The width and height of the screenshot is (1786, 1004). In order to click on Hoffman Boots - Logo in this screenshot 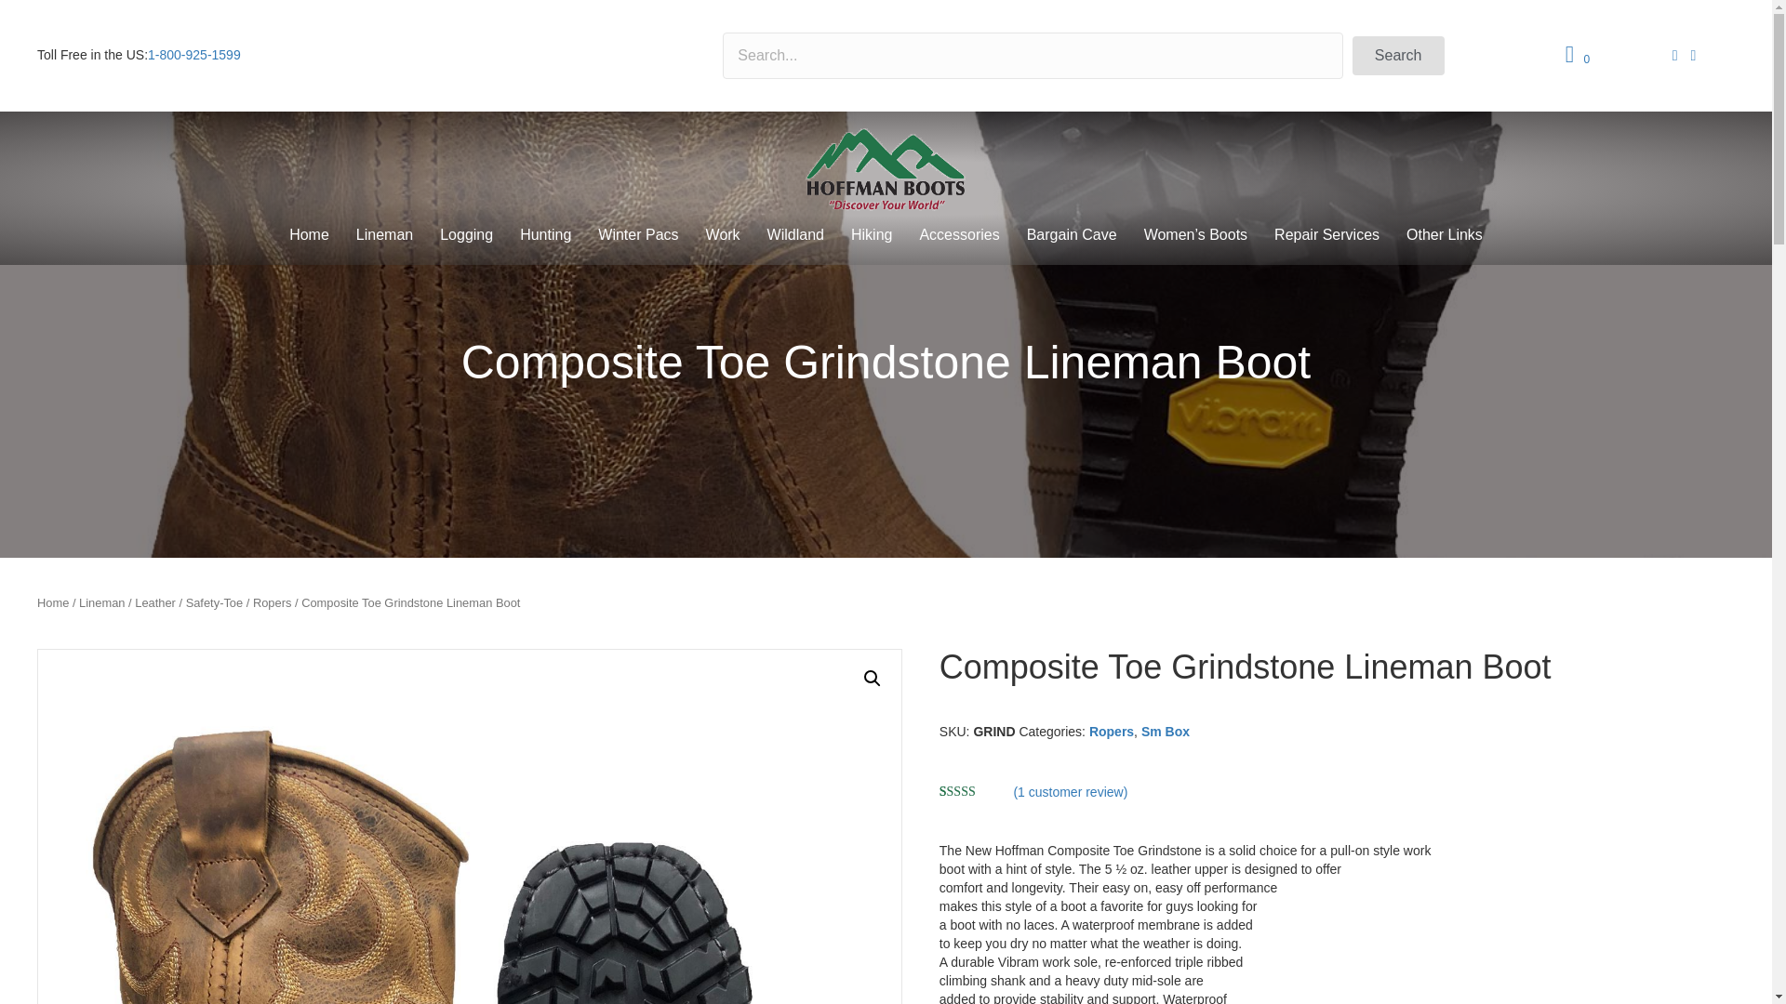, I will do `click(886, 170)`.